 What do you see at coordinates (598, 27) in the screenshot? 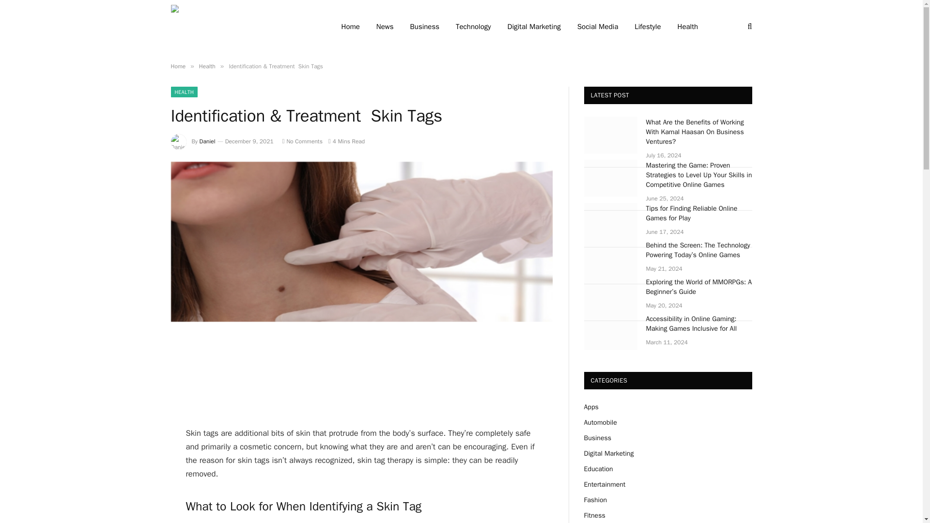
I see `Social Media` at bounding box center [598, 27].